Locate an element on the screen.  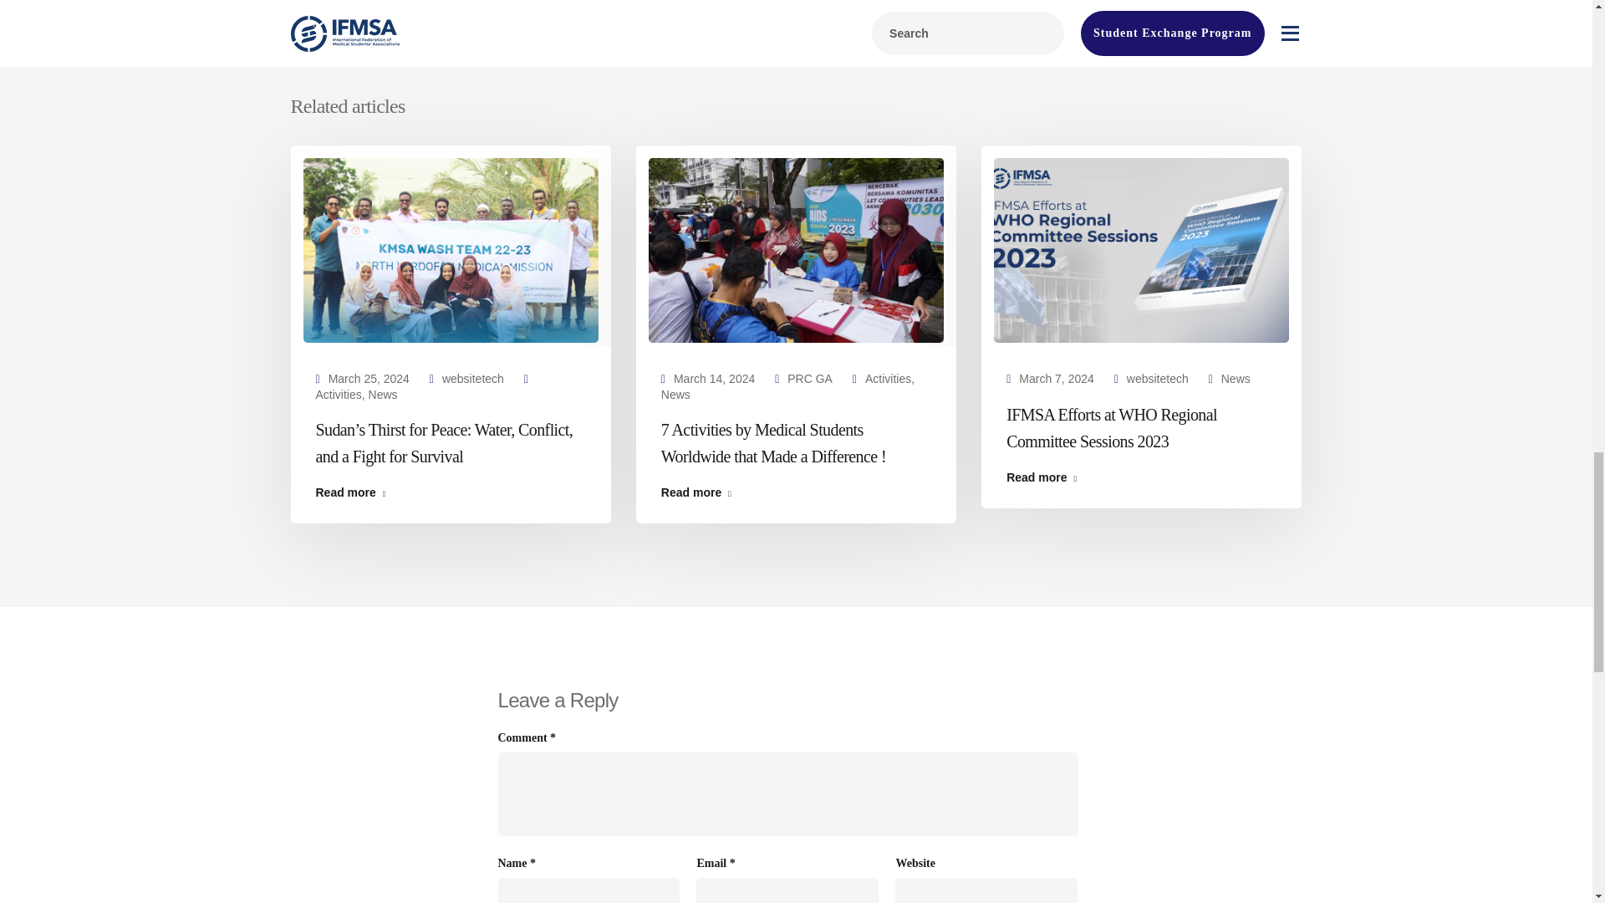
Posts by PRC GA is located at coordinates (810, 378).